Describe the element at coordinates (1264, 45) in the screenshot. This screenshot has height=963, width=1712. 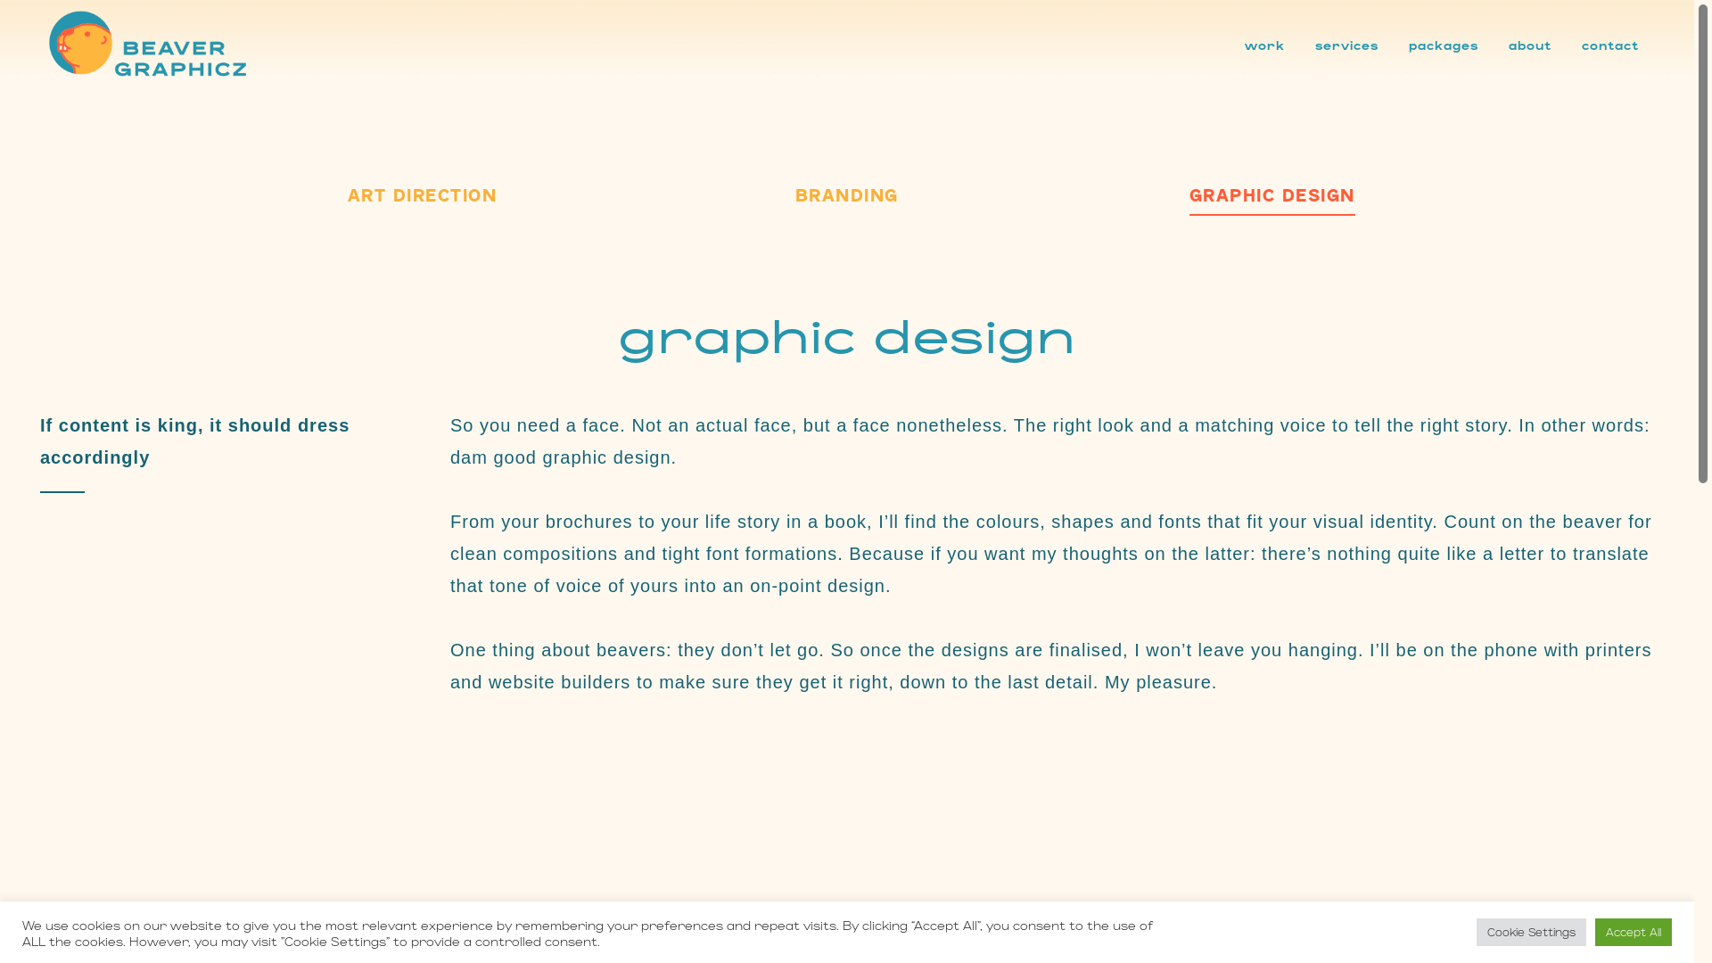
I see `work` at that location.